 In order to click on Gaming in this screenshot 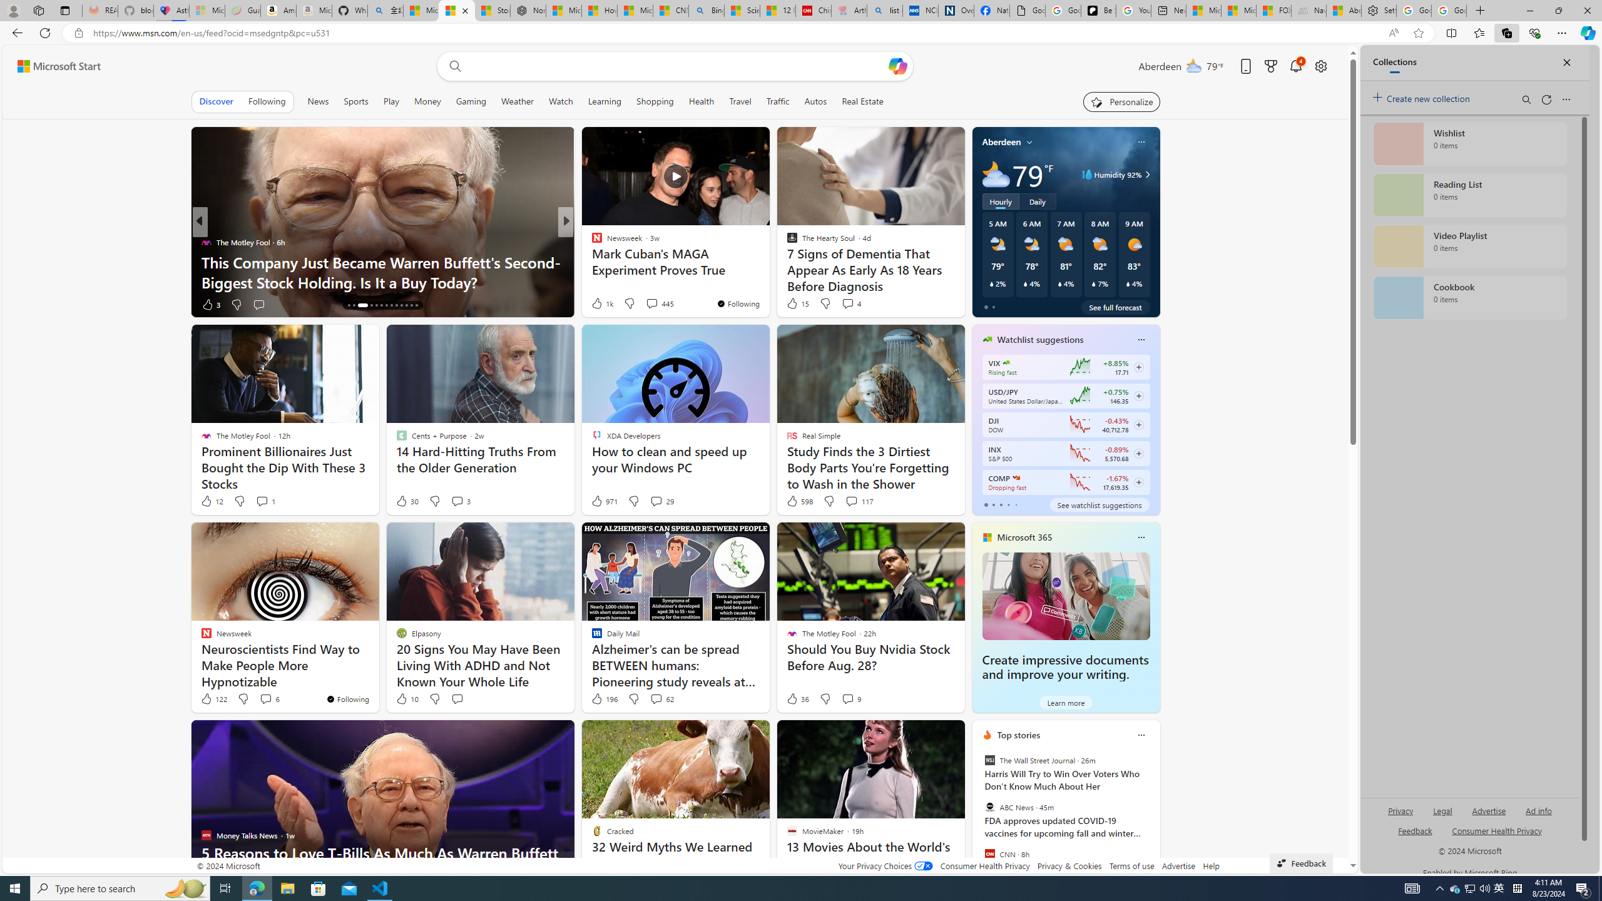, I will do `click(472, 101)`.